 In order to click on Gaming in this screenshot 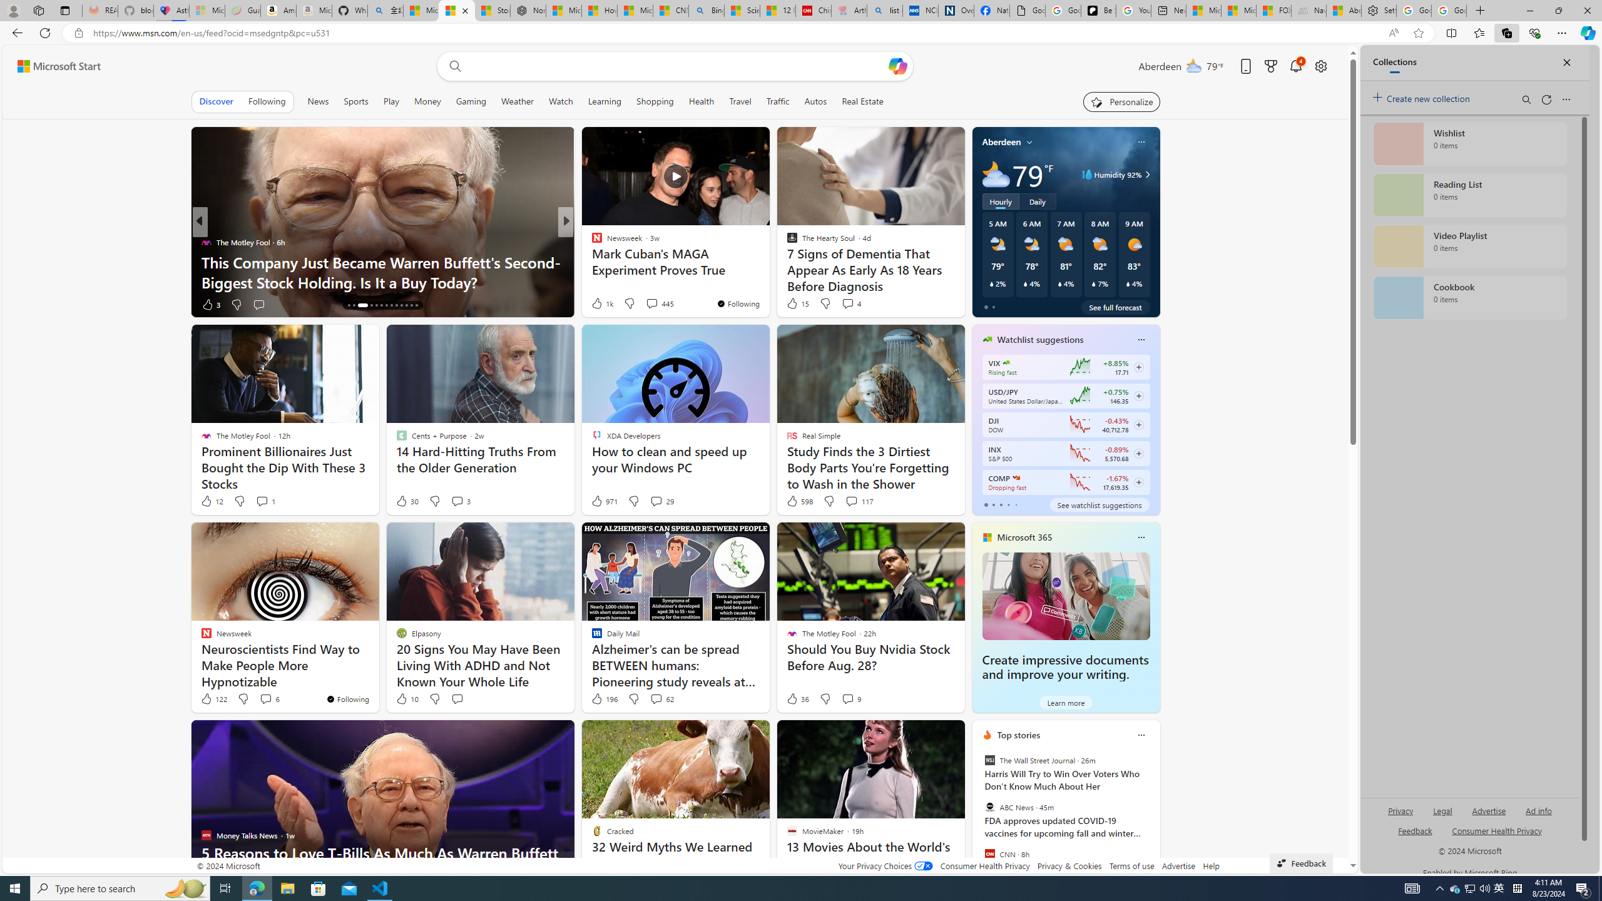, I will do `click(472, 101)`.